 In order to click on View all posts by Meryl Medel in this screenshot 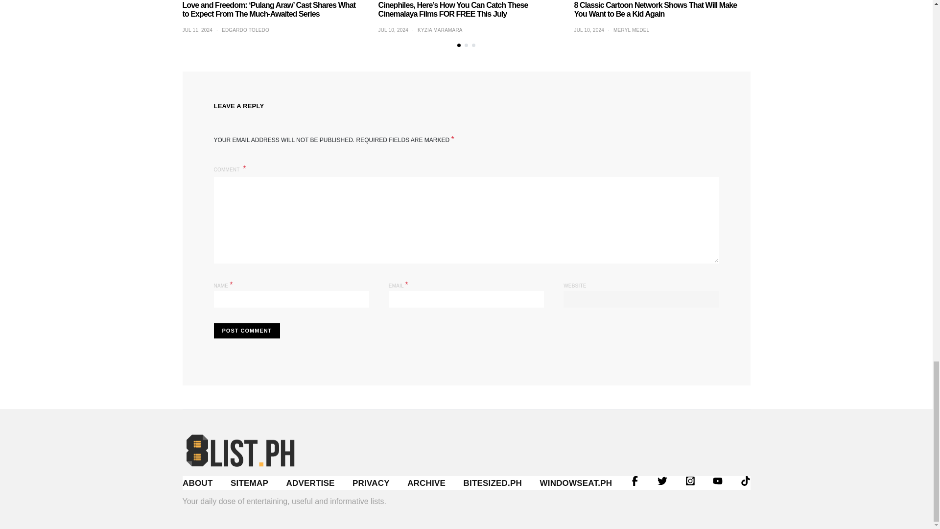, I will do `click(632, 30)`.